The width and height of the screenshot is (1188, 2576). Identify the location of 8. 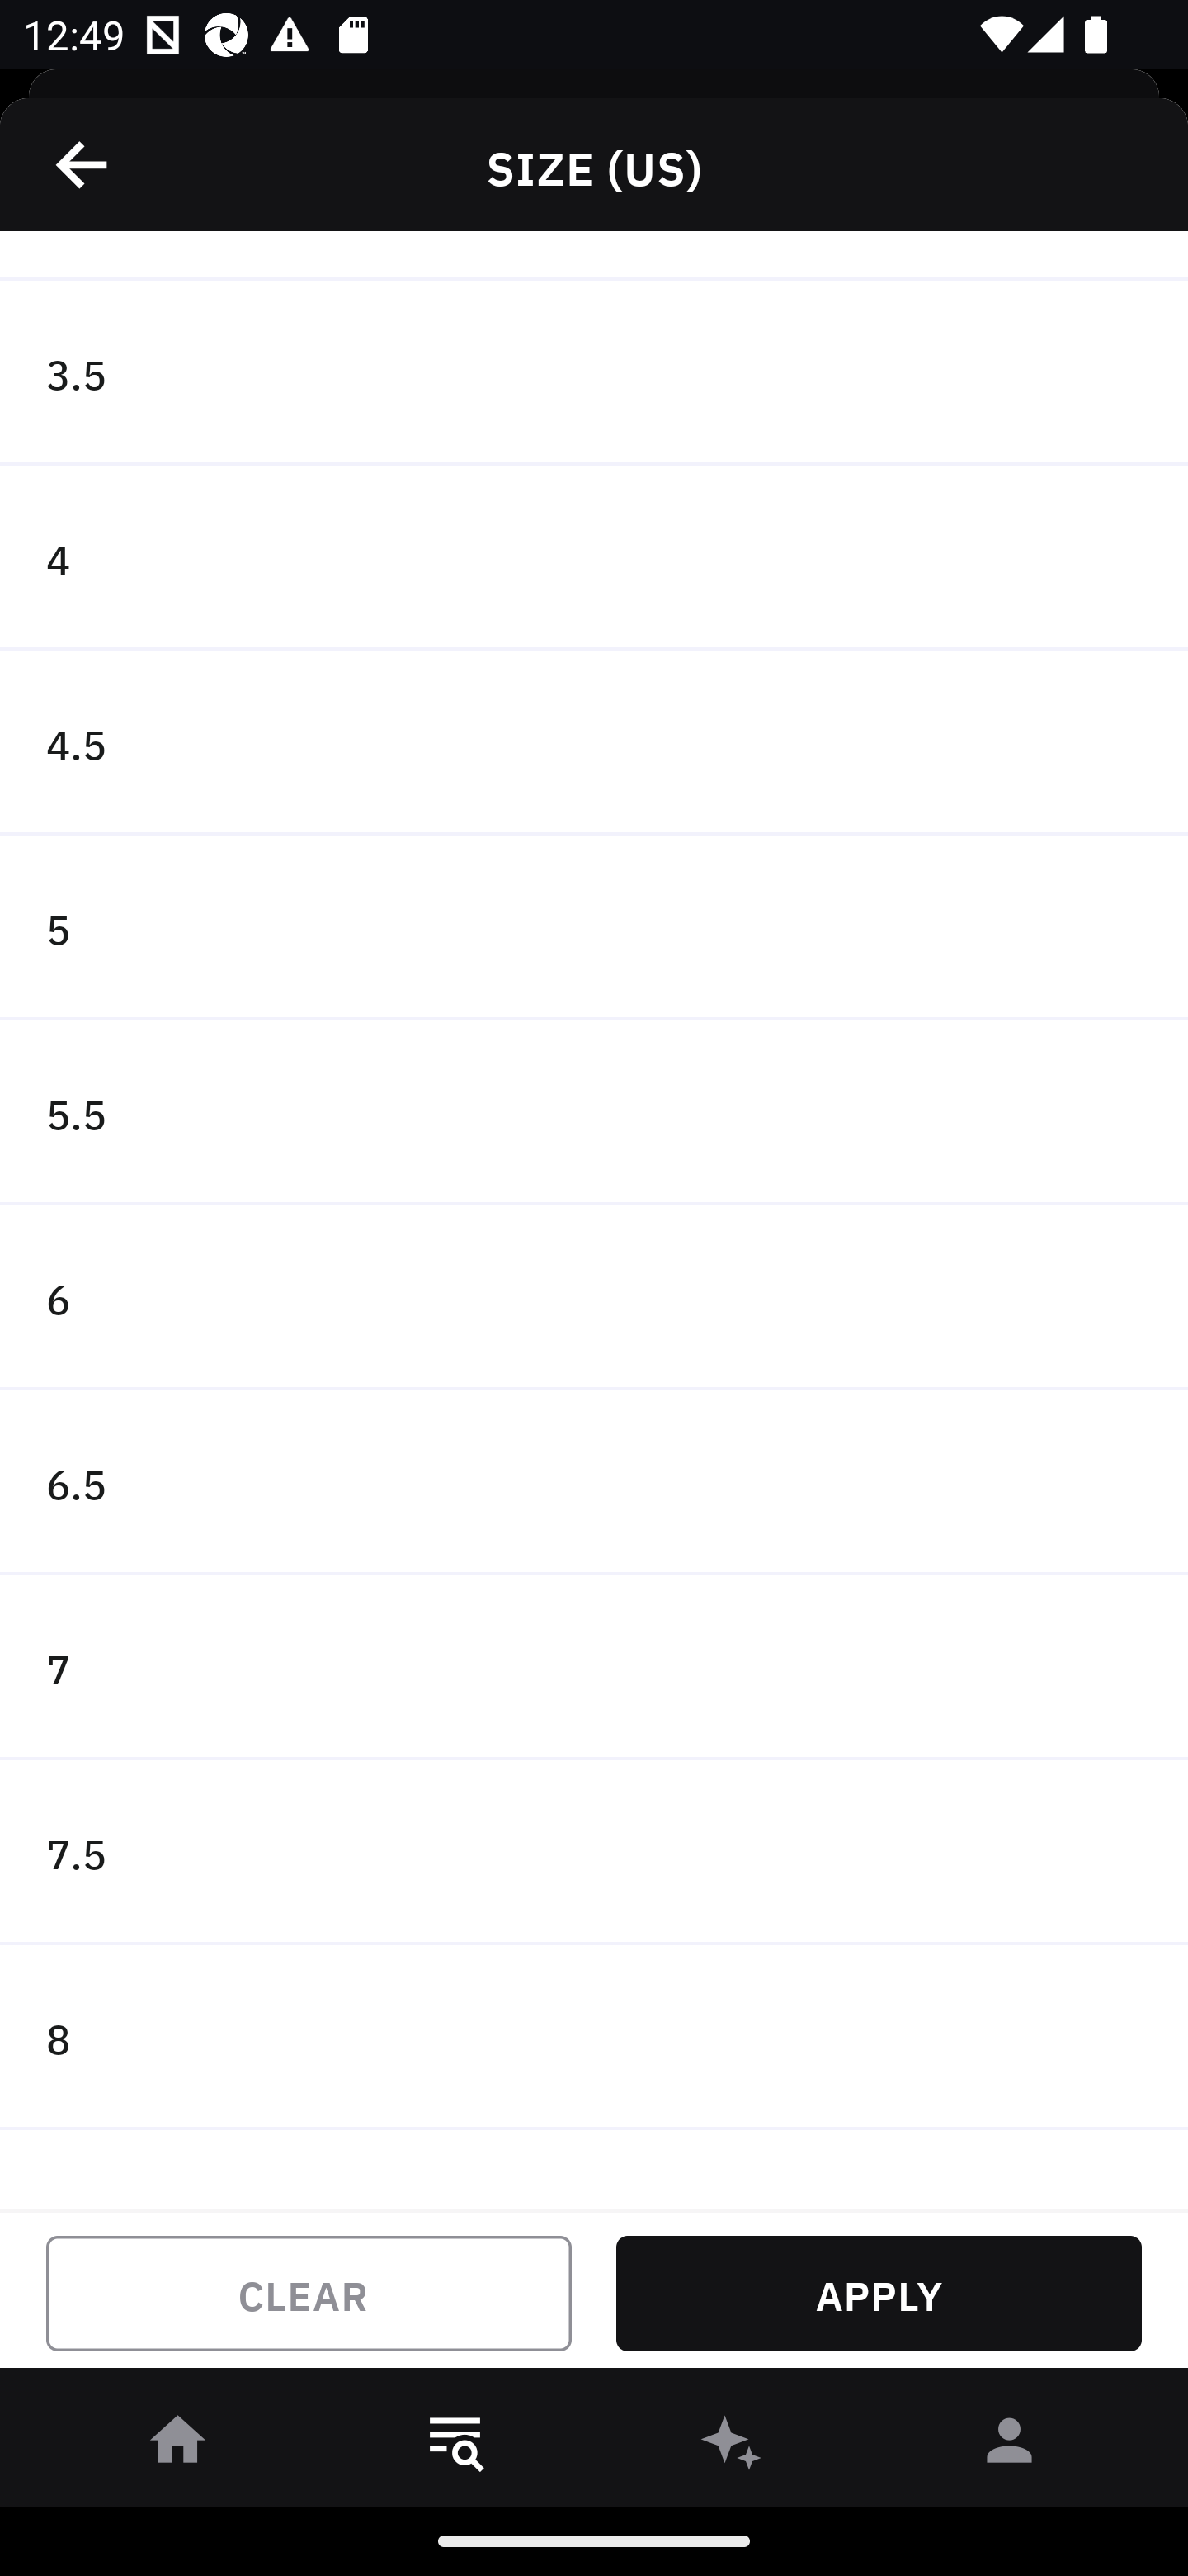
(594, 2038).